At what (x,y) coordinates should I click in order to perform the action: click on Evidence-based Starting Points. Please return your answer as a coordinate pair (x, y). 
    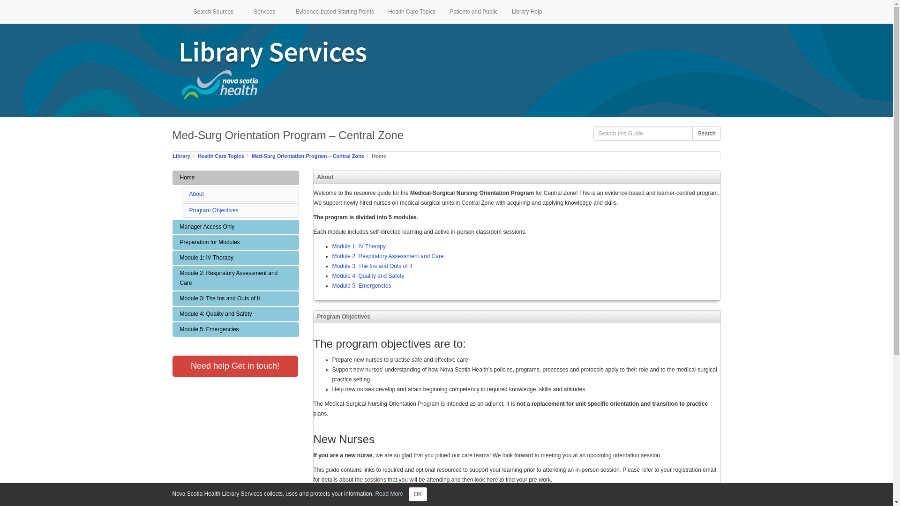
    Looking at the image, I should click on (335, 11).